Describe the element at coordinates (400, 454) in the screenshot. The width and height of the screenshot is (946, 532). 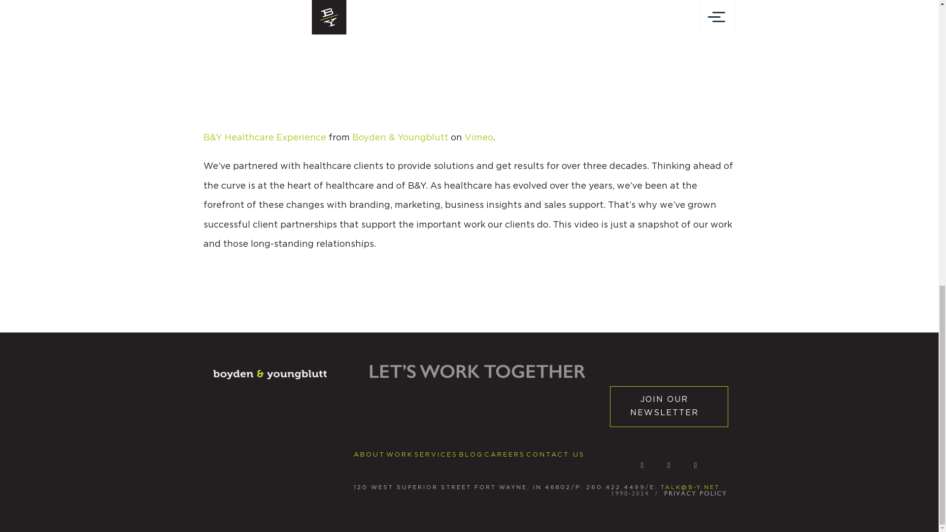
I see `WORK` at that location.